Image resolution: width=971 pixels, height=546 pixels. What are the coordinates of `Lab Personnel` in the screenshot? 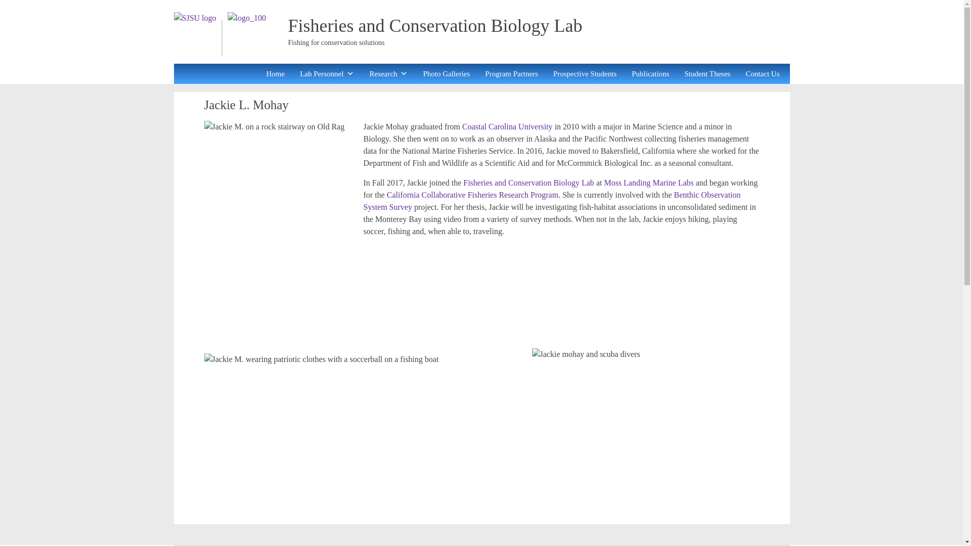 It's located at (327, 74).